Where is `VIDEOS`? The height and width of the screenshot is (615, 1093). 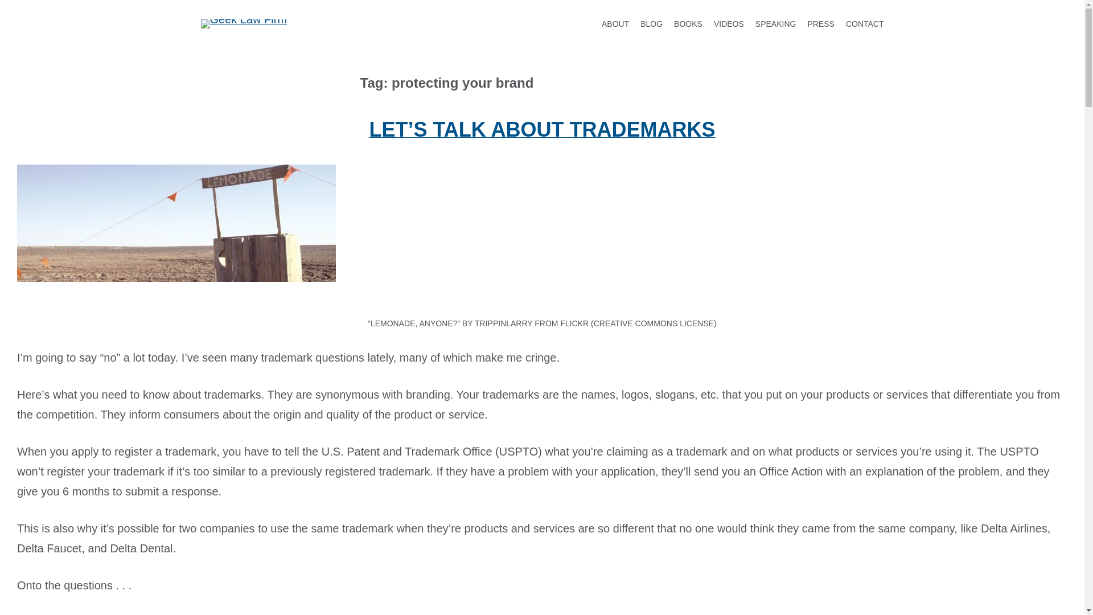 VIDEOS is located at coordinates (729, 24).